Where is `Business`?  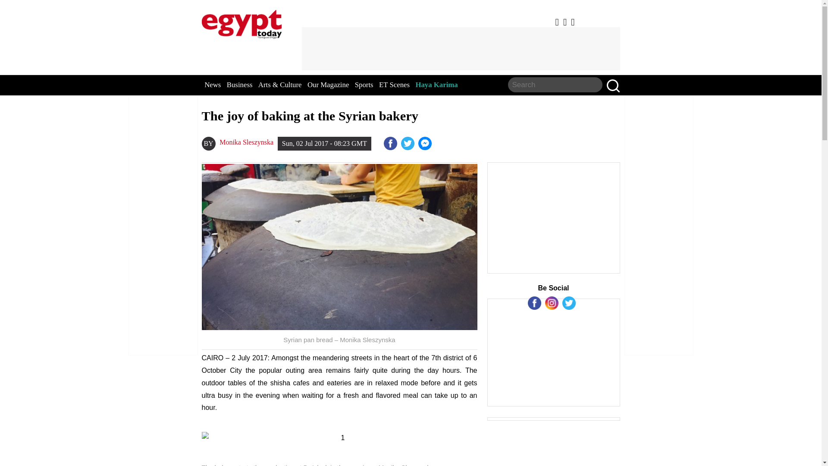 Business is located at coordinates (240, 85).